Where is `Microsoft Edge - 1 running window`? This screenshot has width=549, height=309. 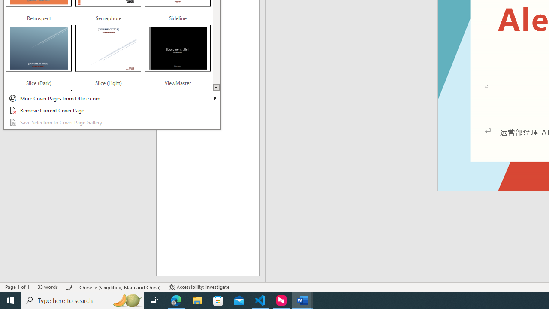
Microsoft Edge - 1 running window is located at coordinates (176, 300).